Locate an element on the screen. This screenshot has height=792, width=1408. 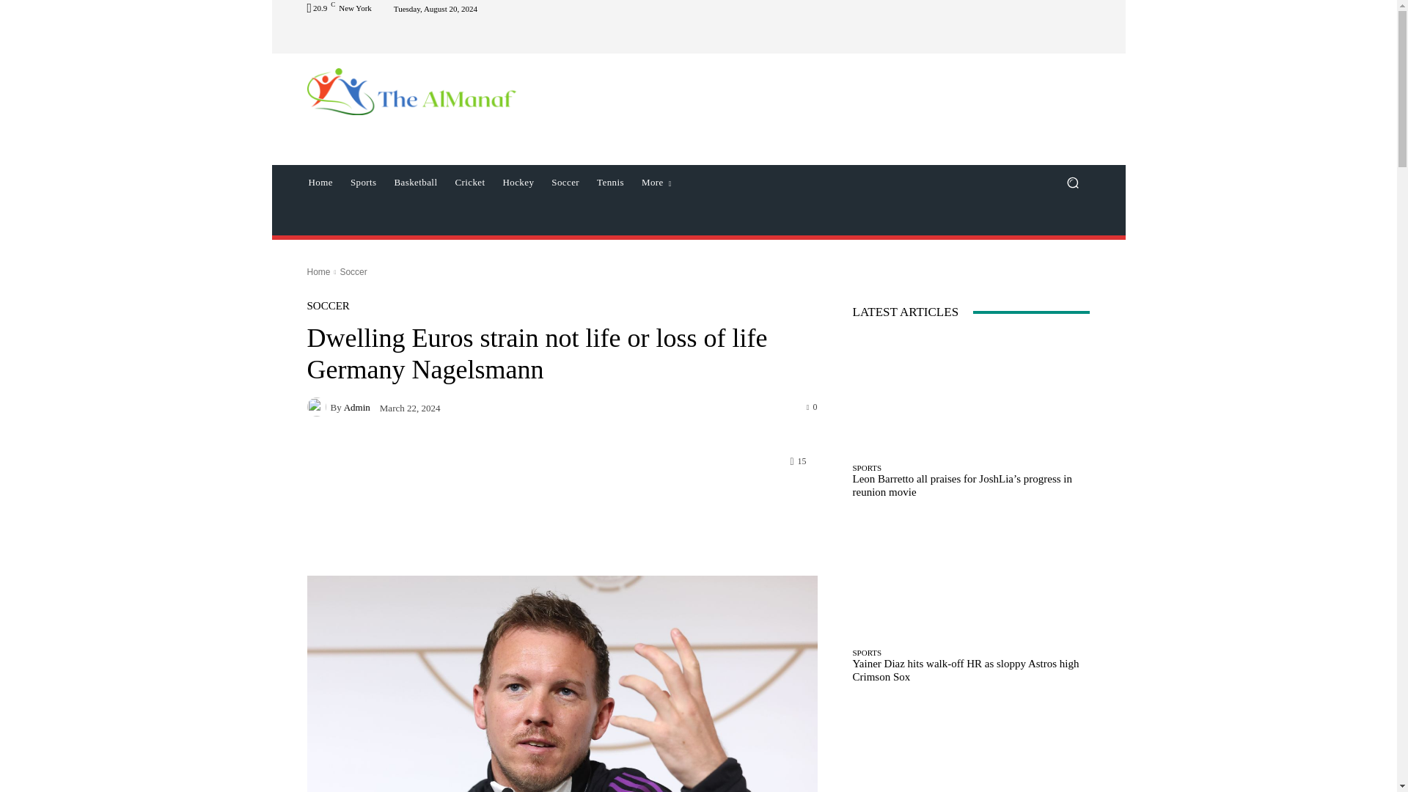
View all posts in Soccer is located at coordinates (352, 271).